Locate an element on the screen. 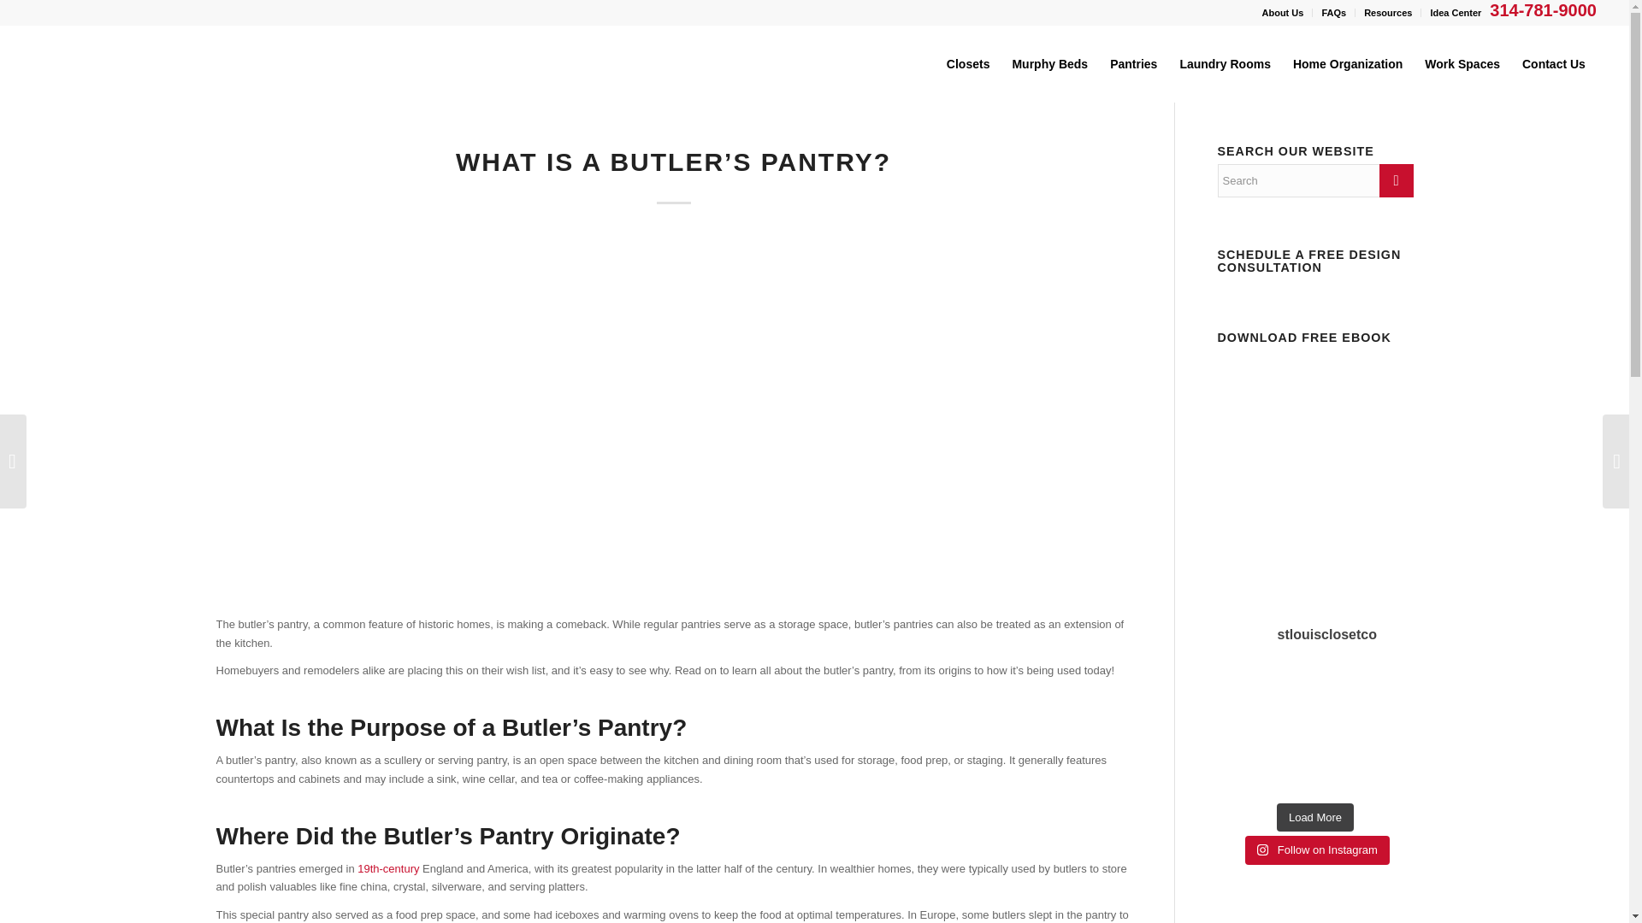 The height and width of the screenshot is (923, 1642). Resources is located at coordinates (1388, 13).